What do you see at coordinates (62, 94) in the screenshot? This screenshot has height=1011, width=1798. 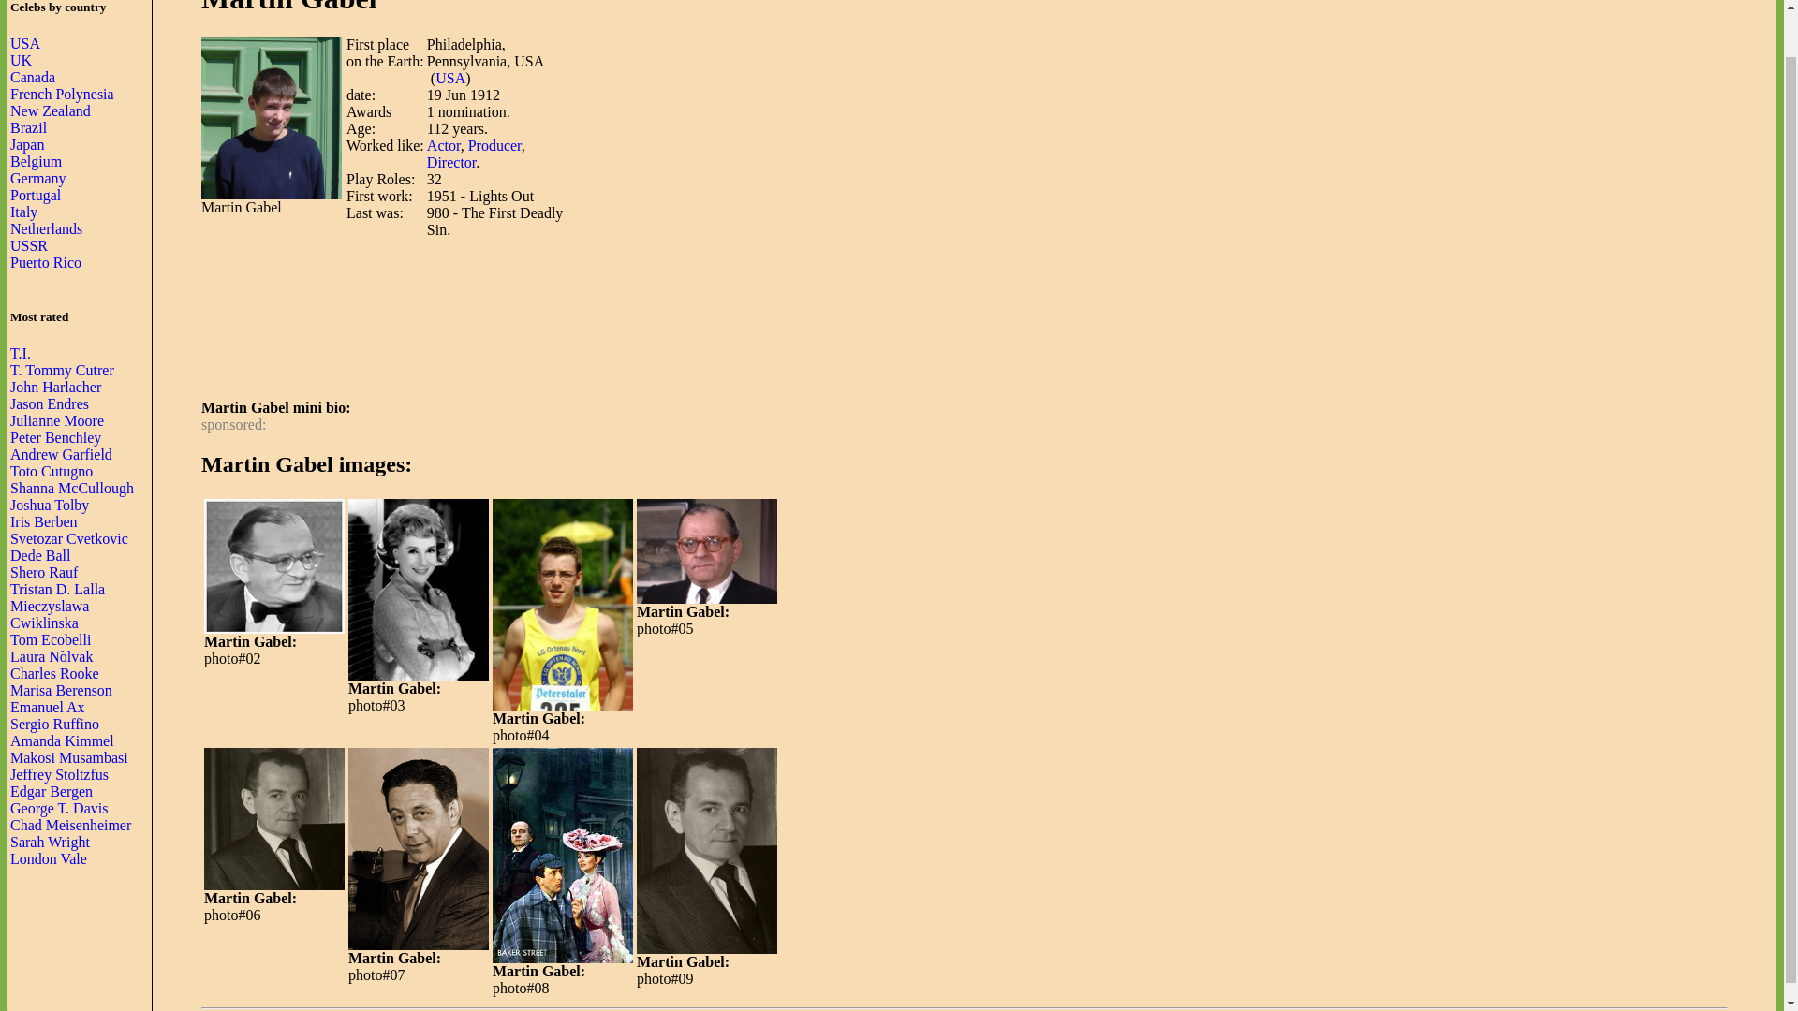 I see `French Polynesia` at bounding box center [62, 94].